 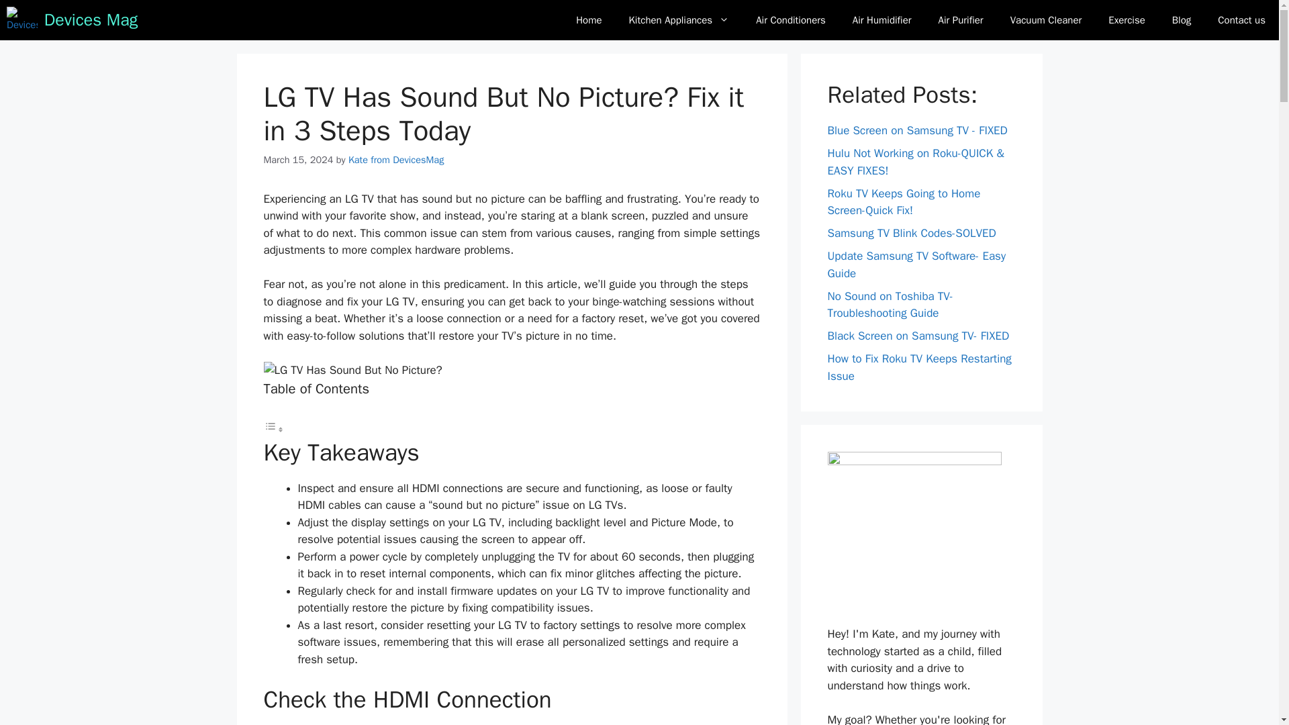 I want to click on Kitchen Appliances, so click(x=679, y=20).